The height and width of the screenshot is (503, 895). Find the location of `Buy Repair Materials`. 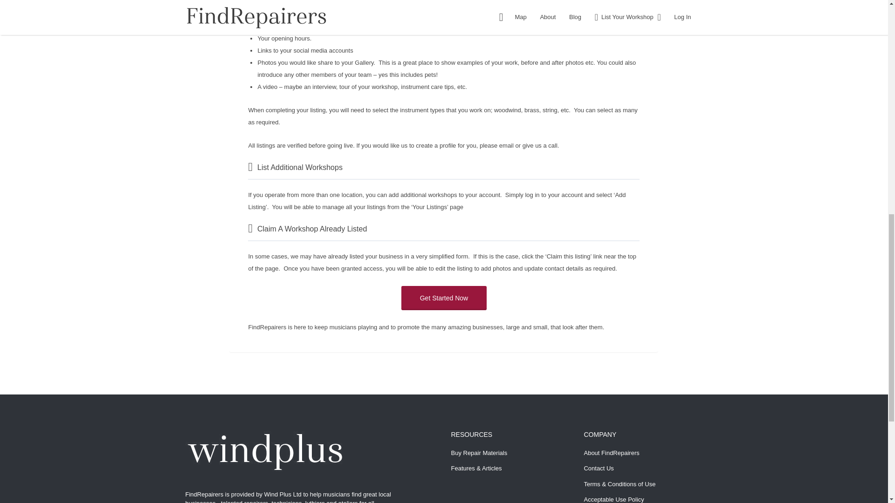

Buy Repair Materials is located at coordinates (479, 453).